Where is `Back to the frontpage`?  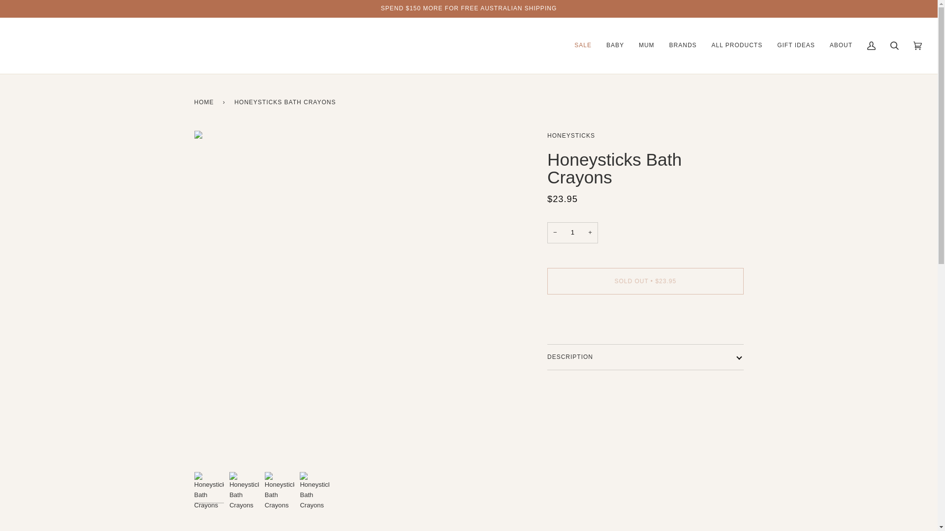 Back to the frontpage is located at coordinates (205, 102).